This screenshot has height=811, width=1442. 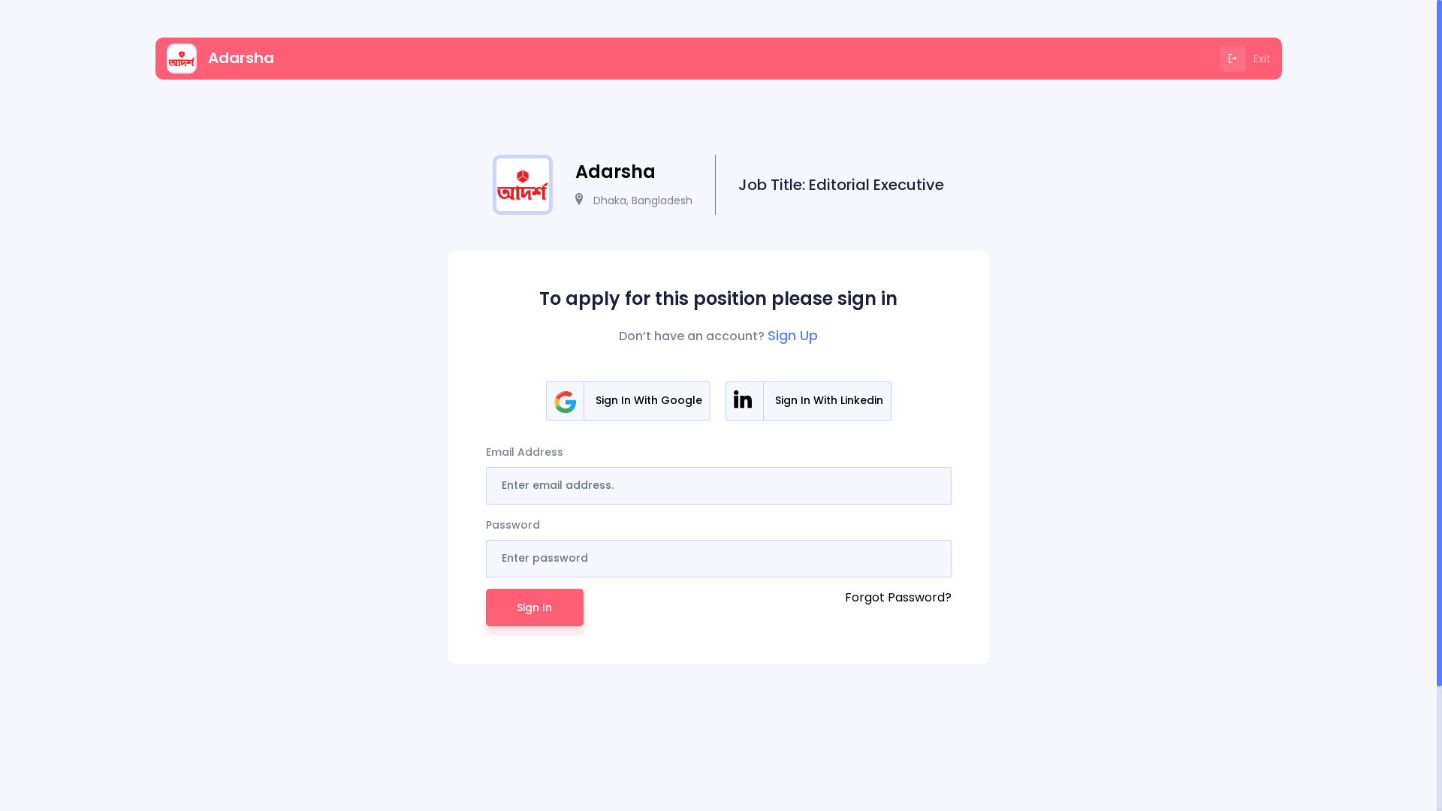 What do you see at coordinates (616, 172) in the screenshot?
I see `Adarsha` at bounding box center [616, 172].